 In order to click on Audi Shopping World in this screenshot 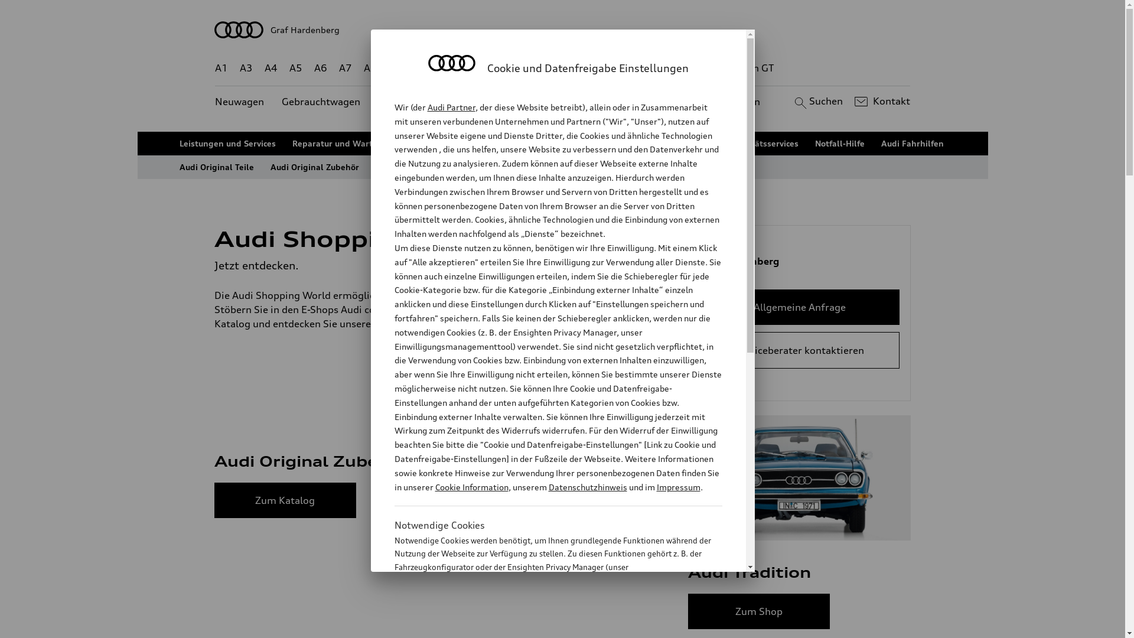, I will do `click(419, 167)`.